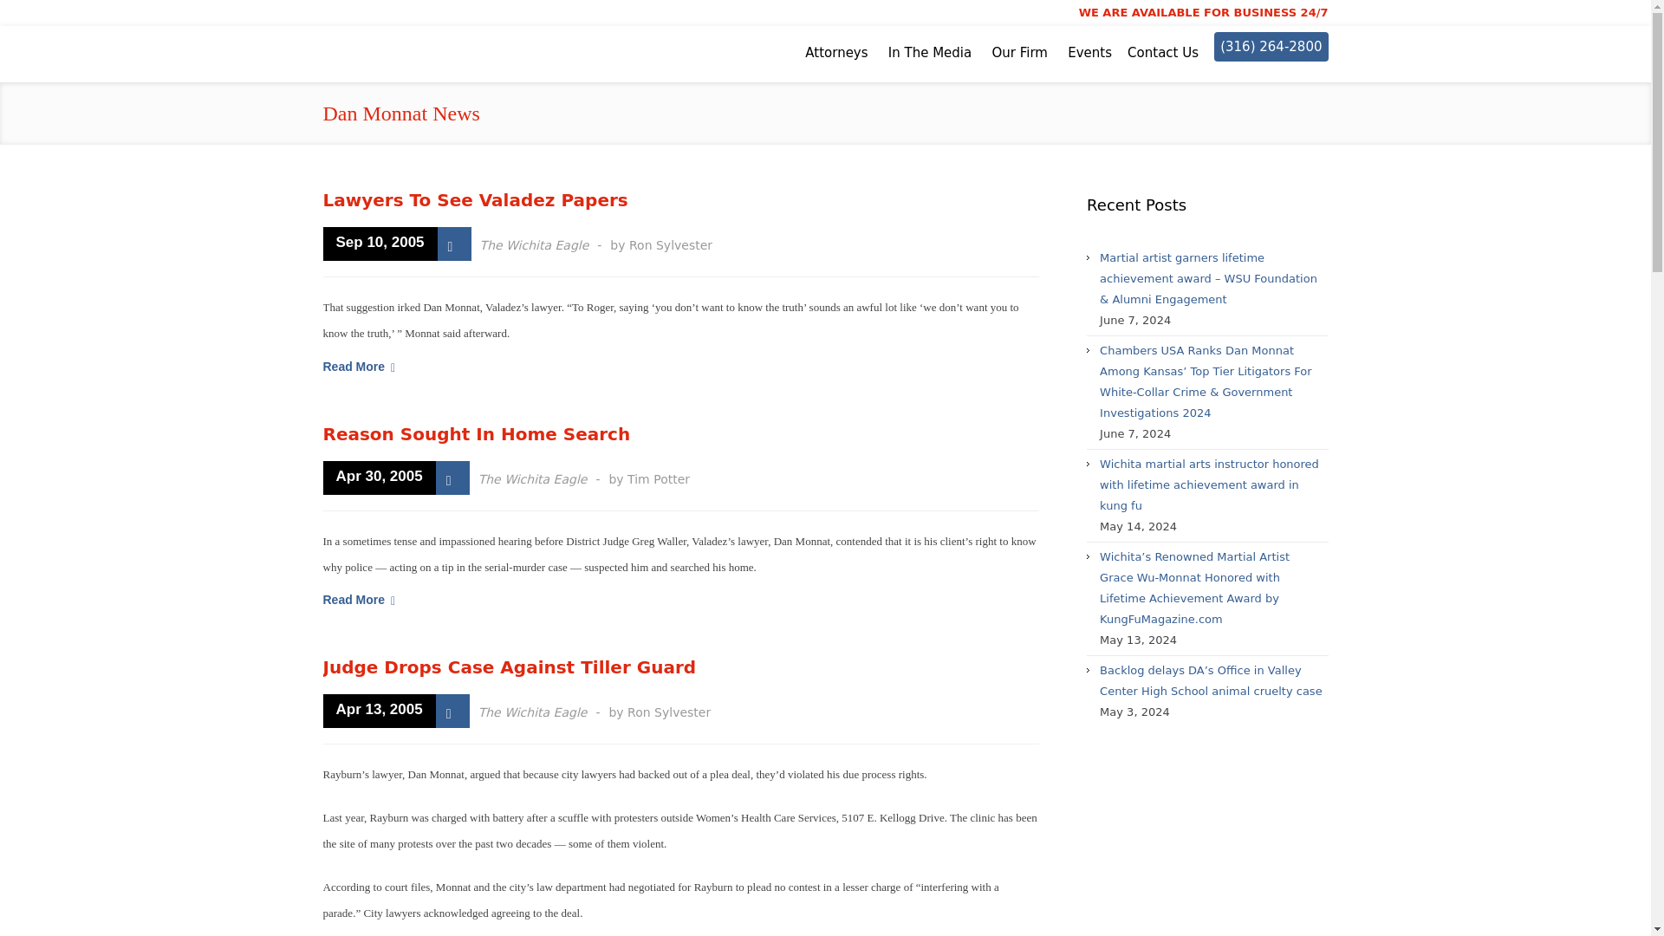 The image size is (1664, 936). Describe the element at coordinates (378, 478) in the screenshot. I see `Apr 30, 2005` at that location.